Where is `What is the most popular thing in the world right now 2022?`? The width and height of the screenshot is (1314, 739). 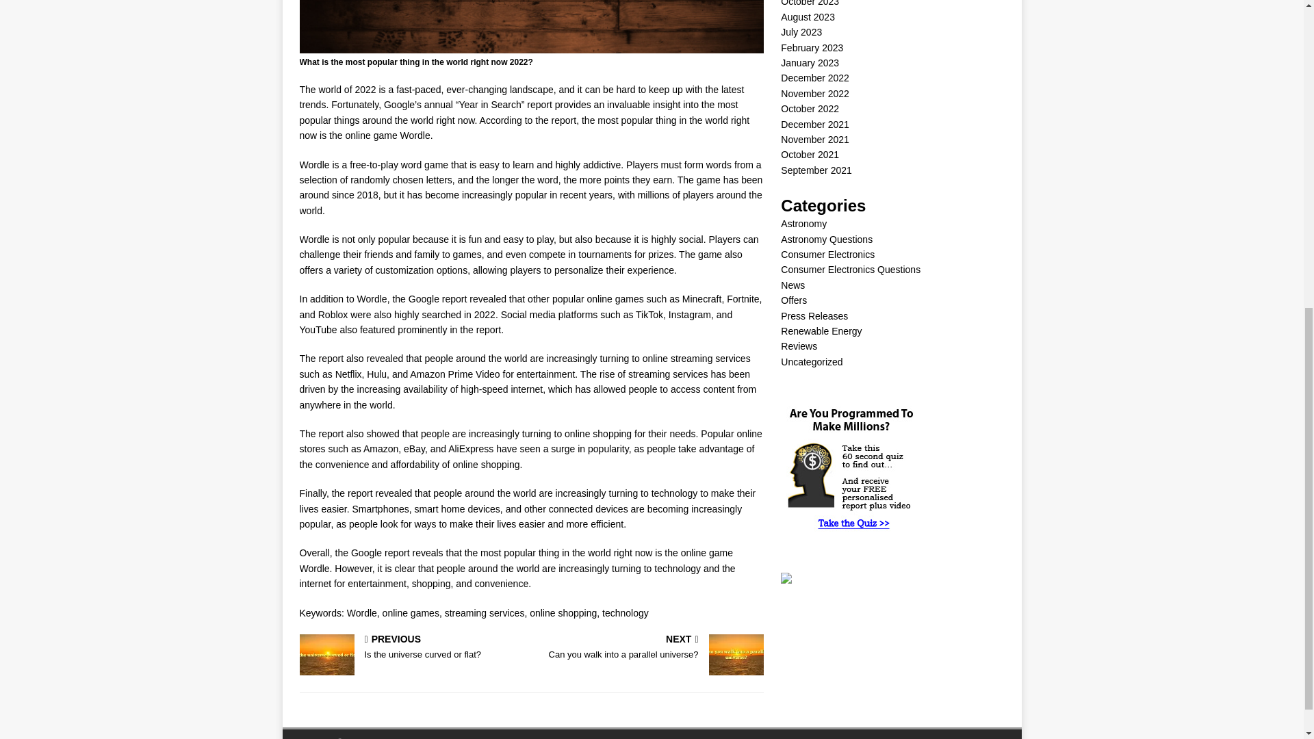 What is the most popular thing in the world right now 2022? is located at coordinates (413, 647).